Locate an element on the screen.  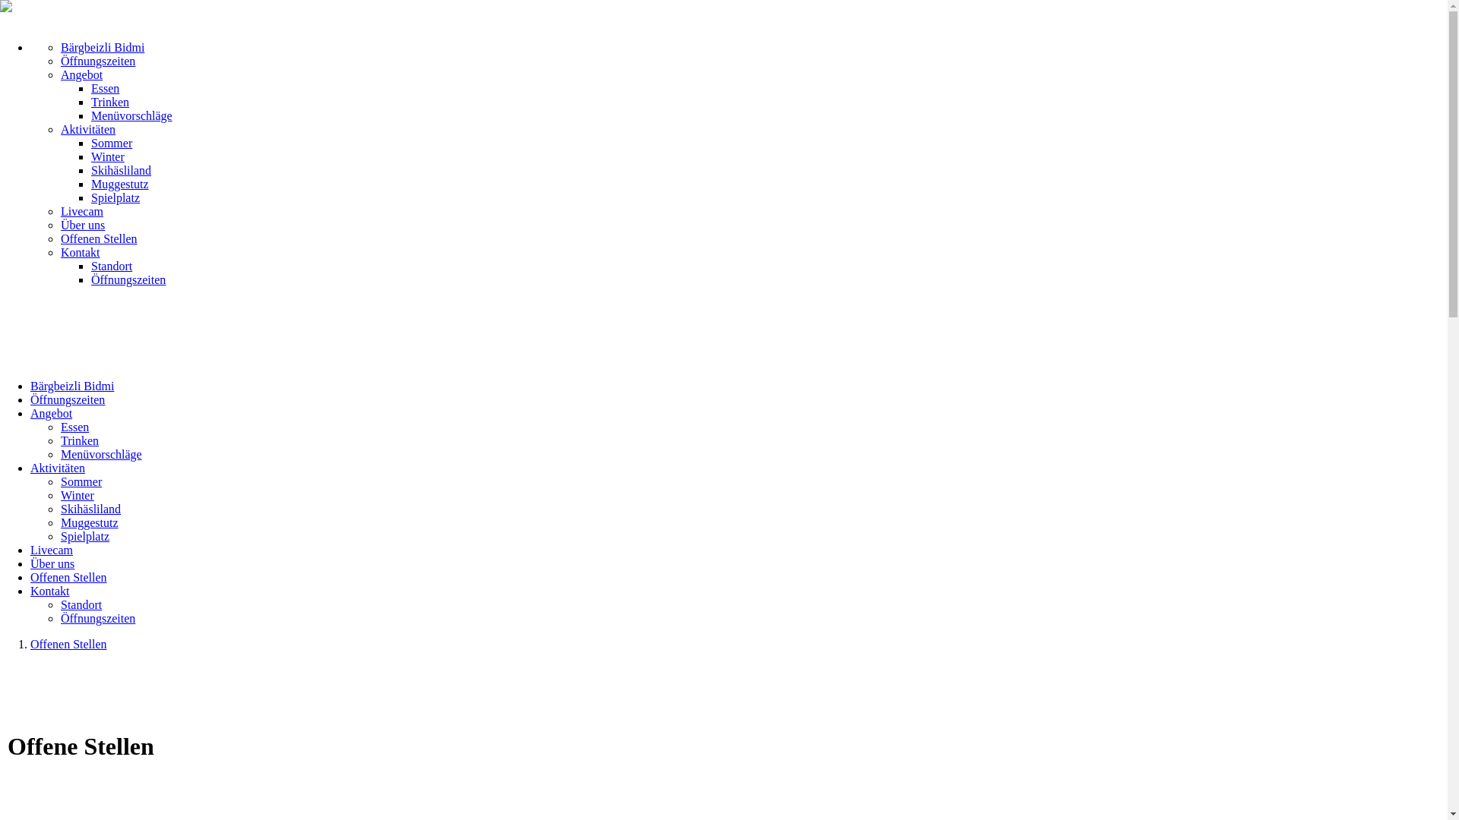
Angebot is located at coordinates (82, 74).